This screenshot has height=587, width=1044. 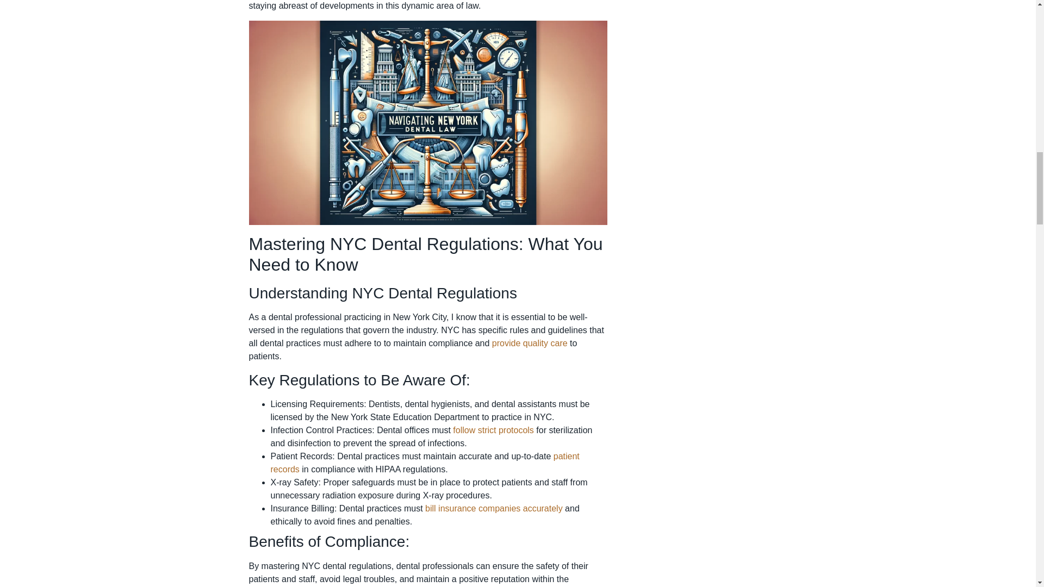 What do you see at coordinates (425, 462) in the screenshot?
I see `patient records` at bounding box center [425, 462].